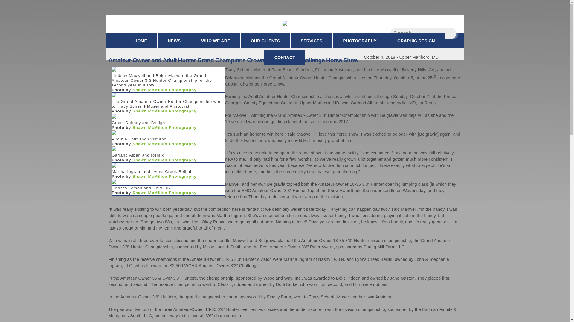 Image resolution: width=574 pixels, height=322 pixels. Describe the element at coordinates (141, 41) in the screenshot. I see `HOME` at that location.